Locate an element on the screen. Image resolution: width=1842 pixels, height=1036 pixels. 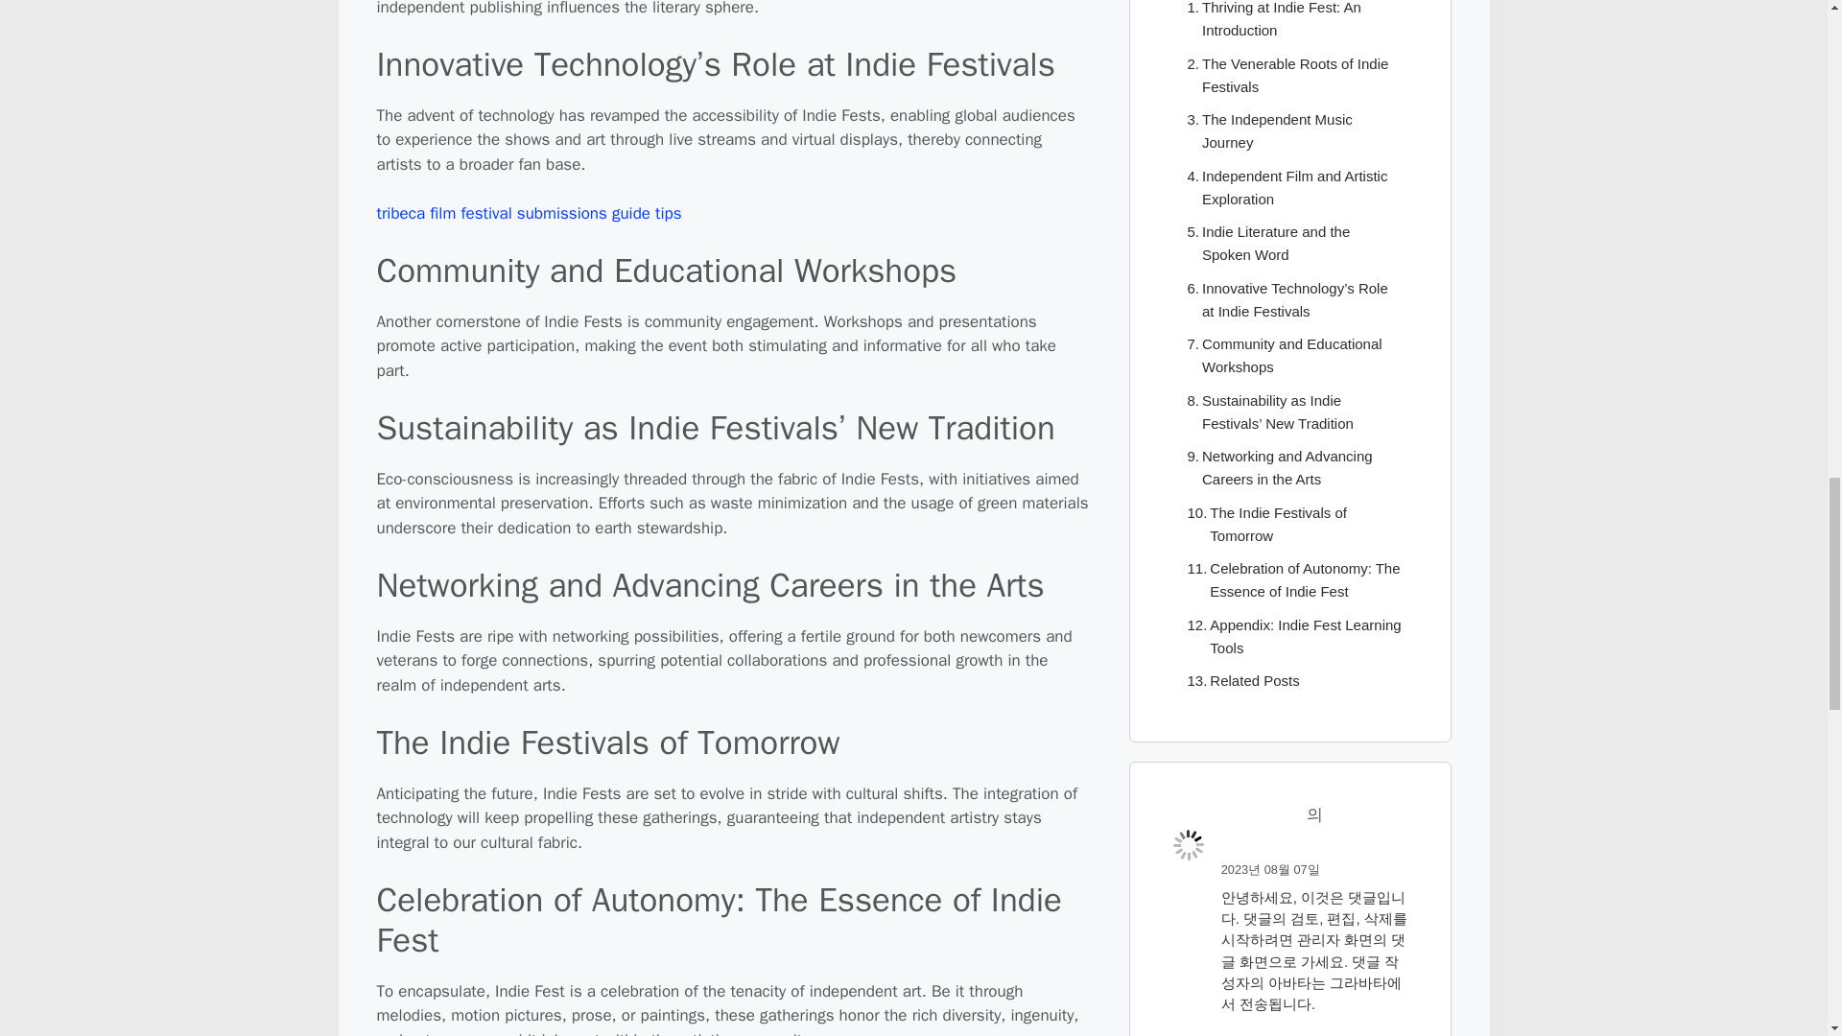
Thriving at Indie Fest: An Introduction is located at coordinates (1289, 21).